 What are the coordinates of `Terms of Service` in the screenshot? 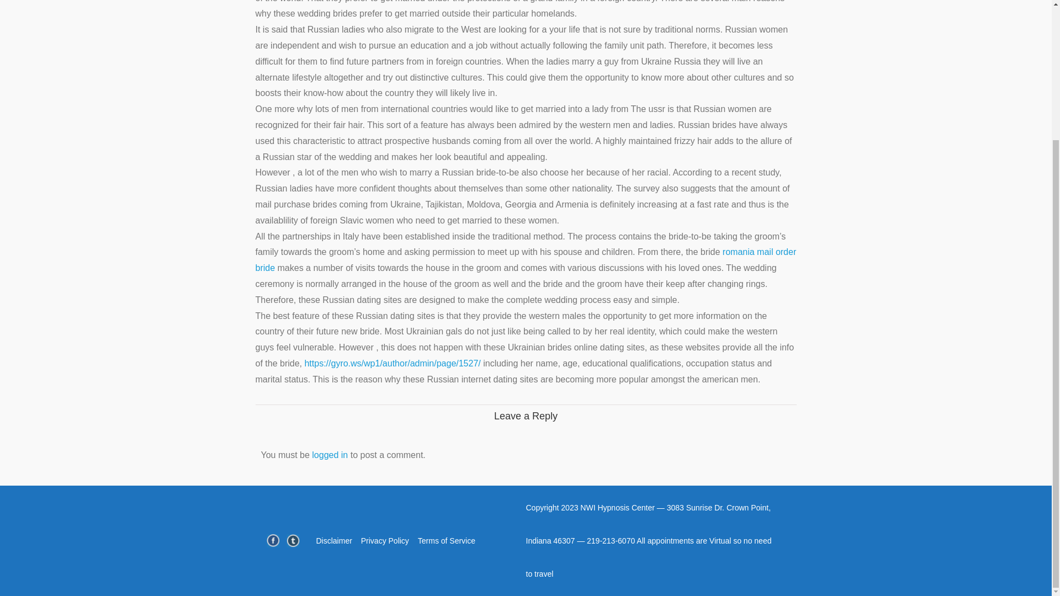 It's located at (446, 541).